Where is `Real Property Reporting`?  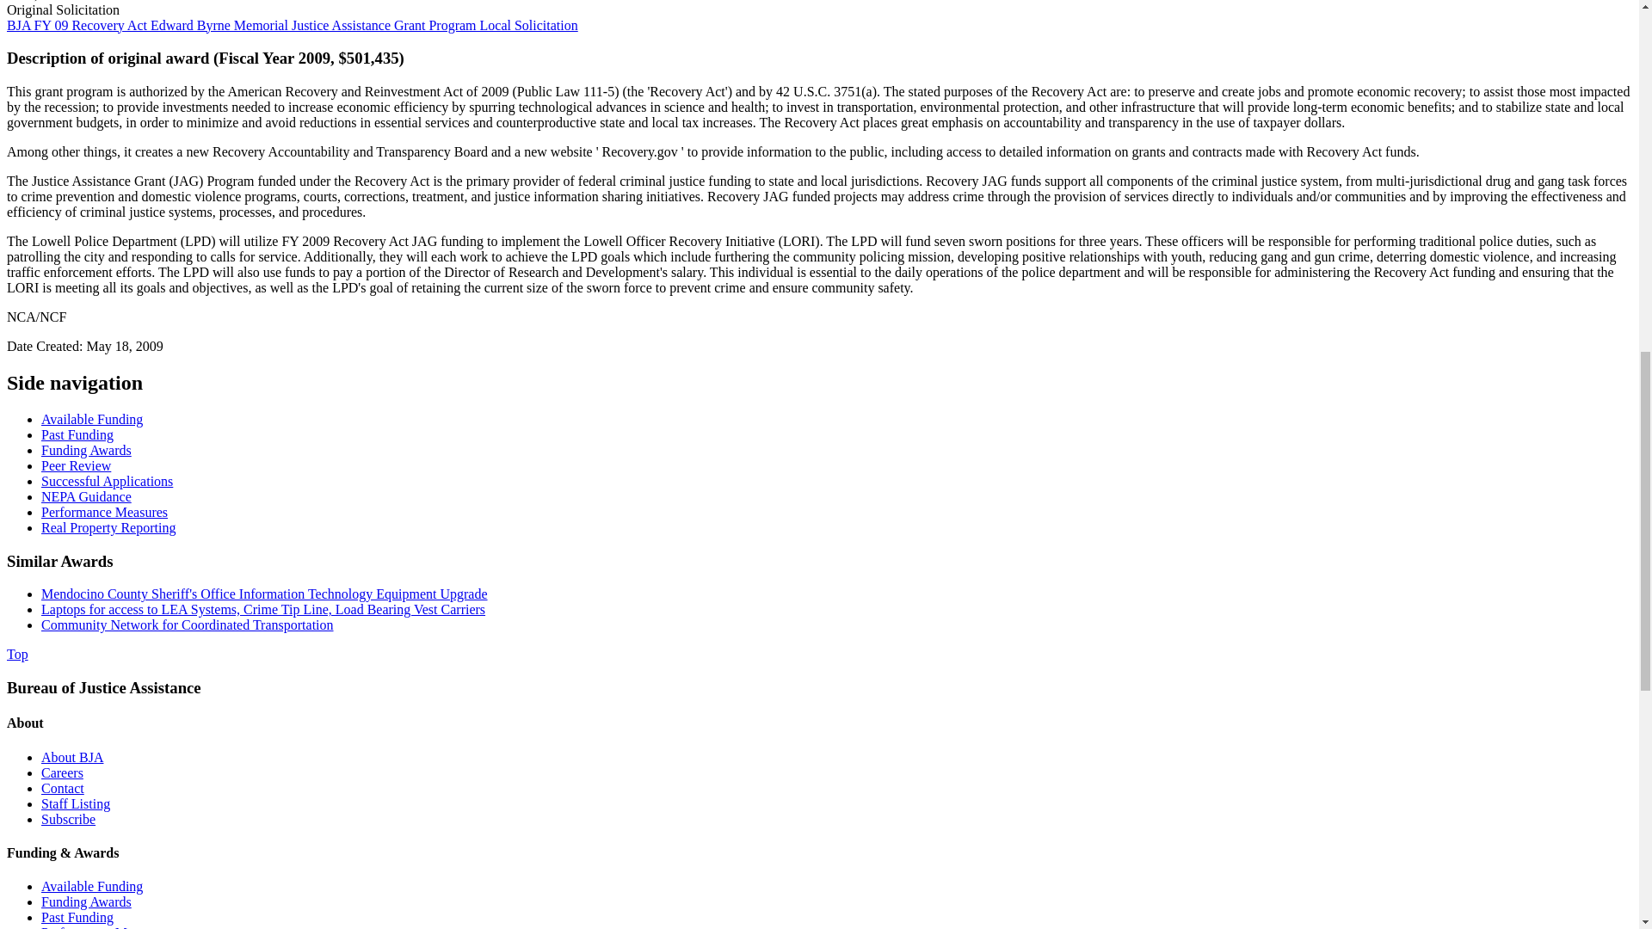
Real Property Reporting is located at coordinates (108, 527).